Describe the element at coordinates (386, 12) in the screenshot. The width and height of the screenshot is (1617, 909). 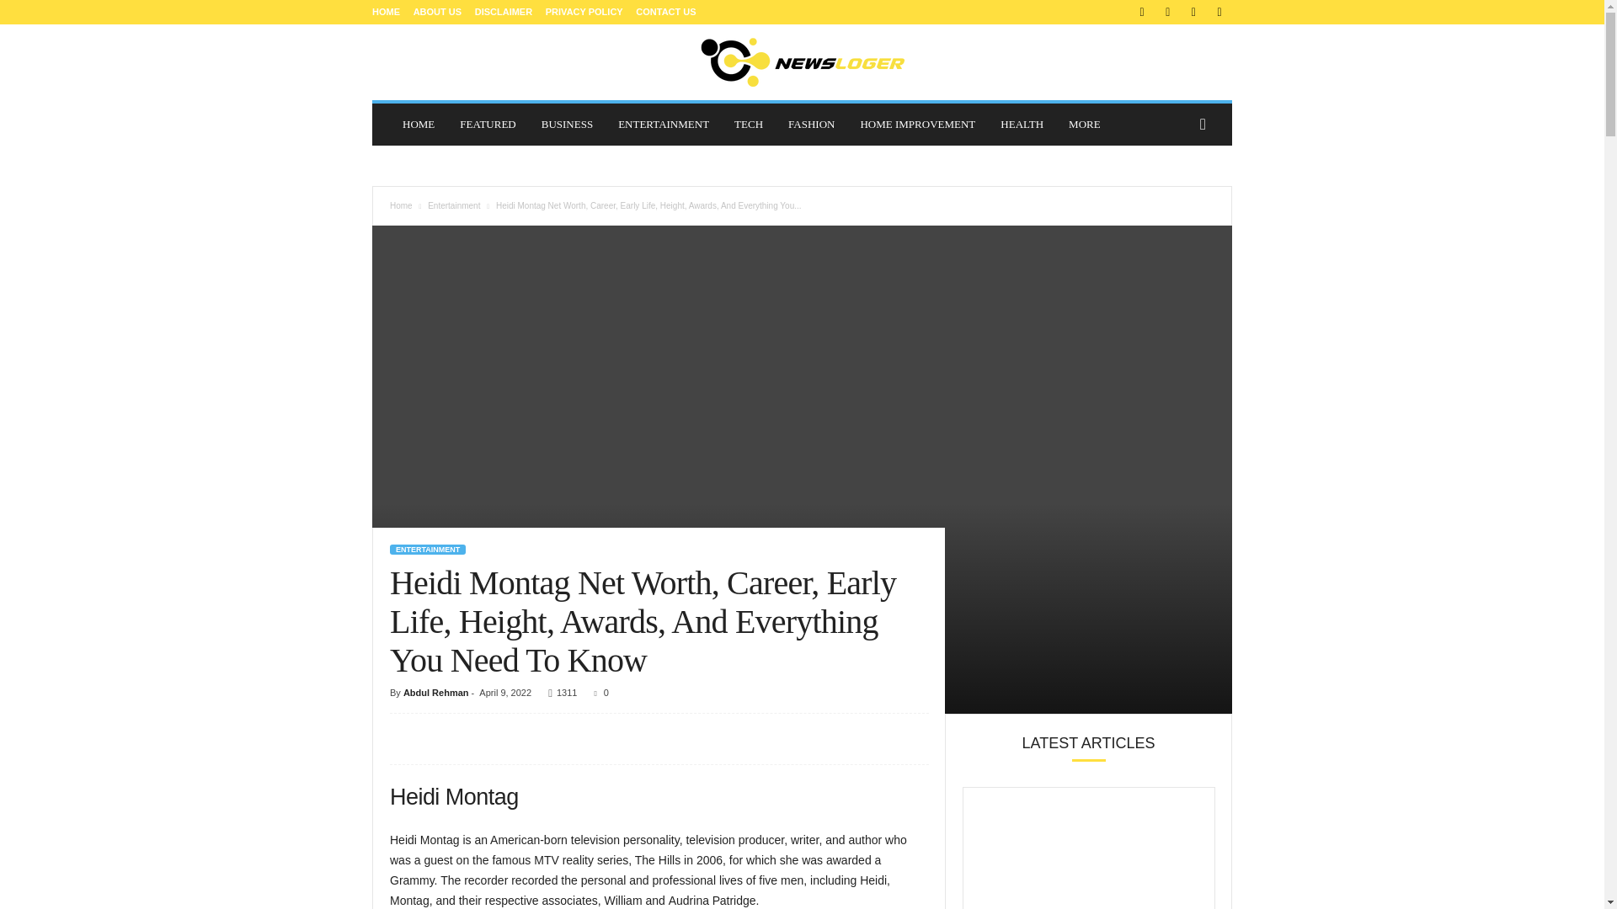
I see `HOME` at that location.